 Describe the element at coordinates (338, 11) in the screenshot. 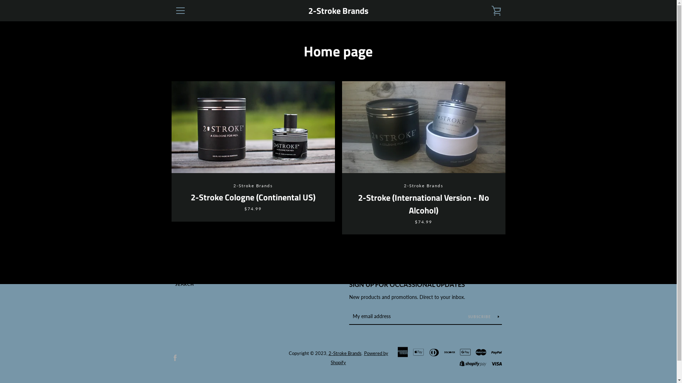

I see `2-Stroke Brands` at that location.